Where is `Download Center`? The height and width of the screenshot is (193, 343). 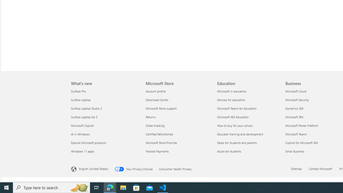
Download Center is located at coordinates (178, 100).